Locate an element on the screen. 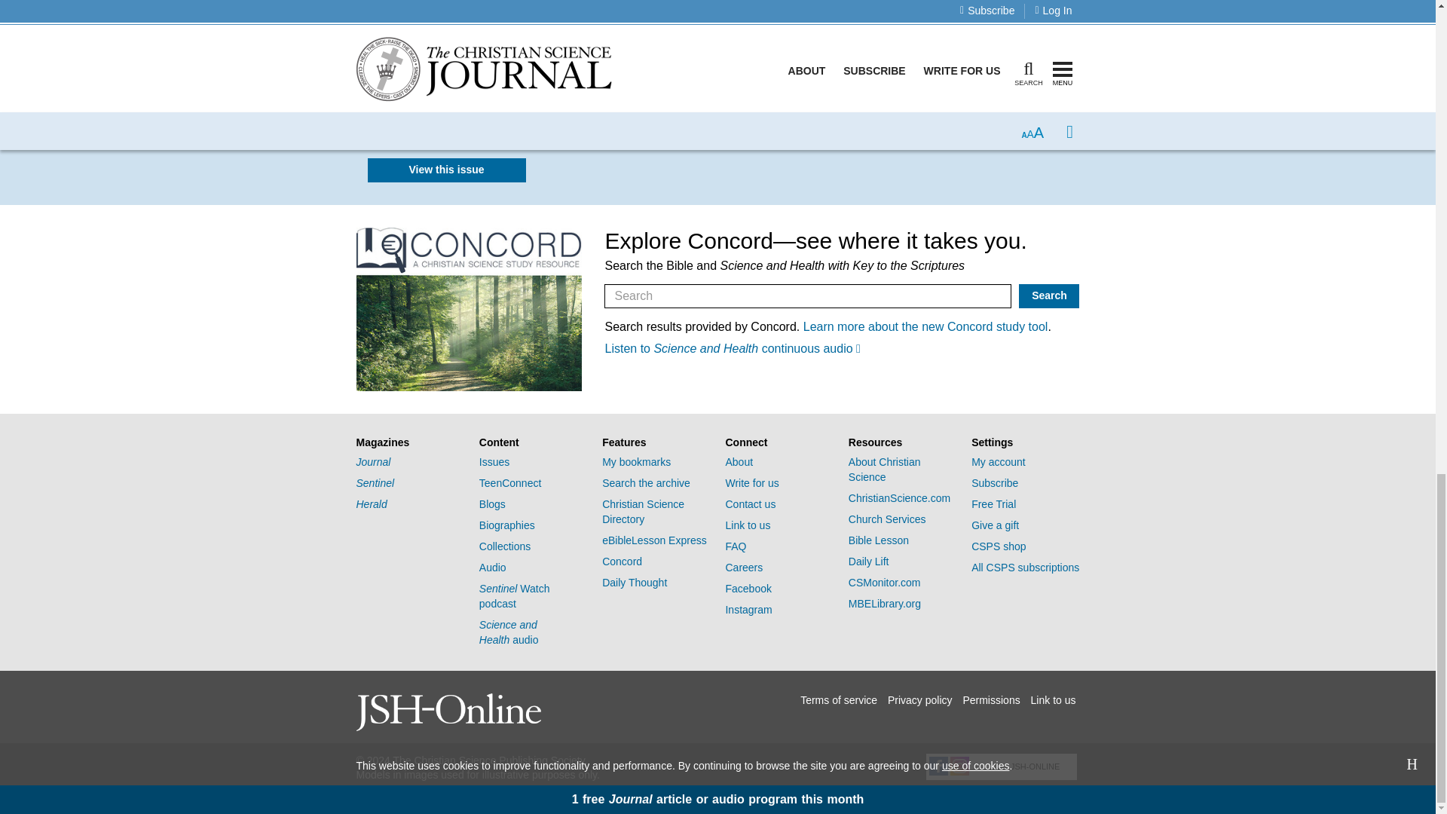 The image size is (1447, 814). Footnote link Learn more about the new Concord study tool is located at coordinates (925, 326).